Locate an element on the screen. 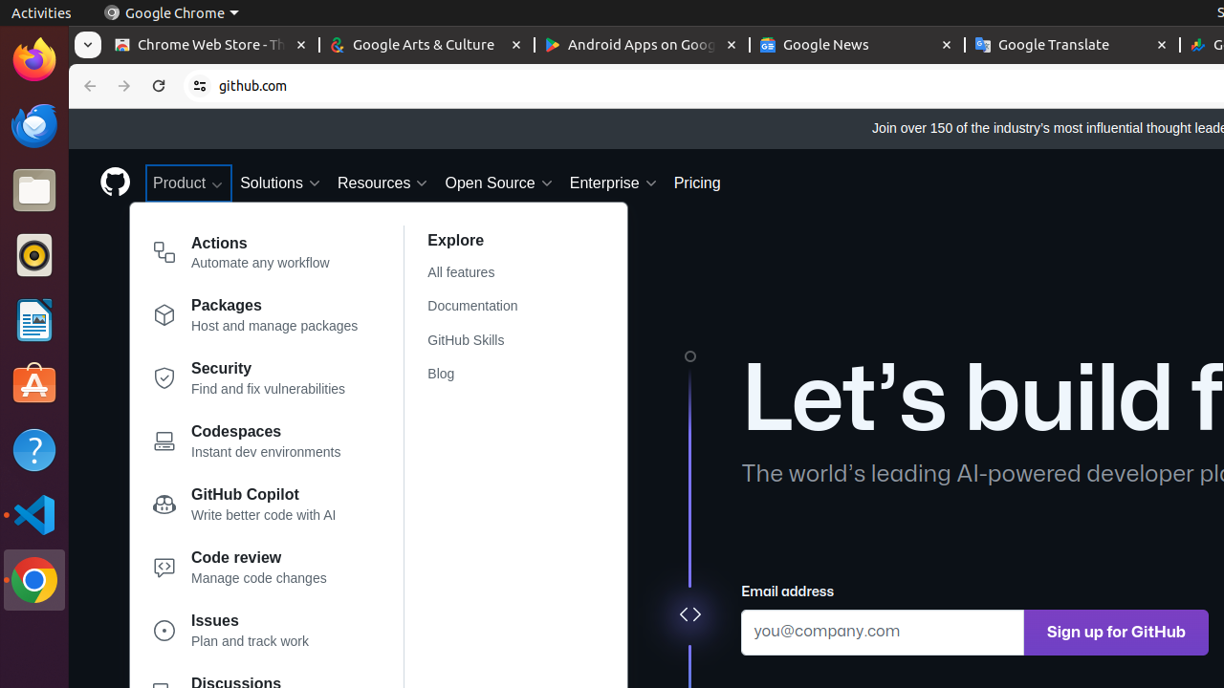 The width and height of the screenshot is (1224, 688). Enterprise is located at coordinates (614, 183).